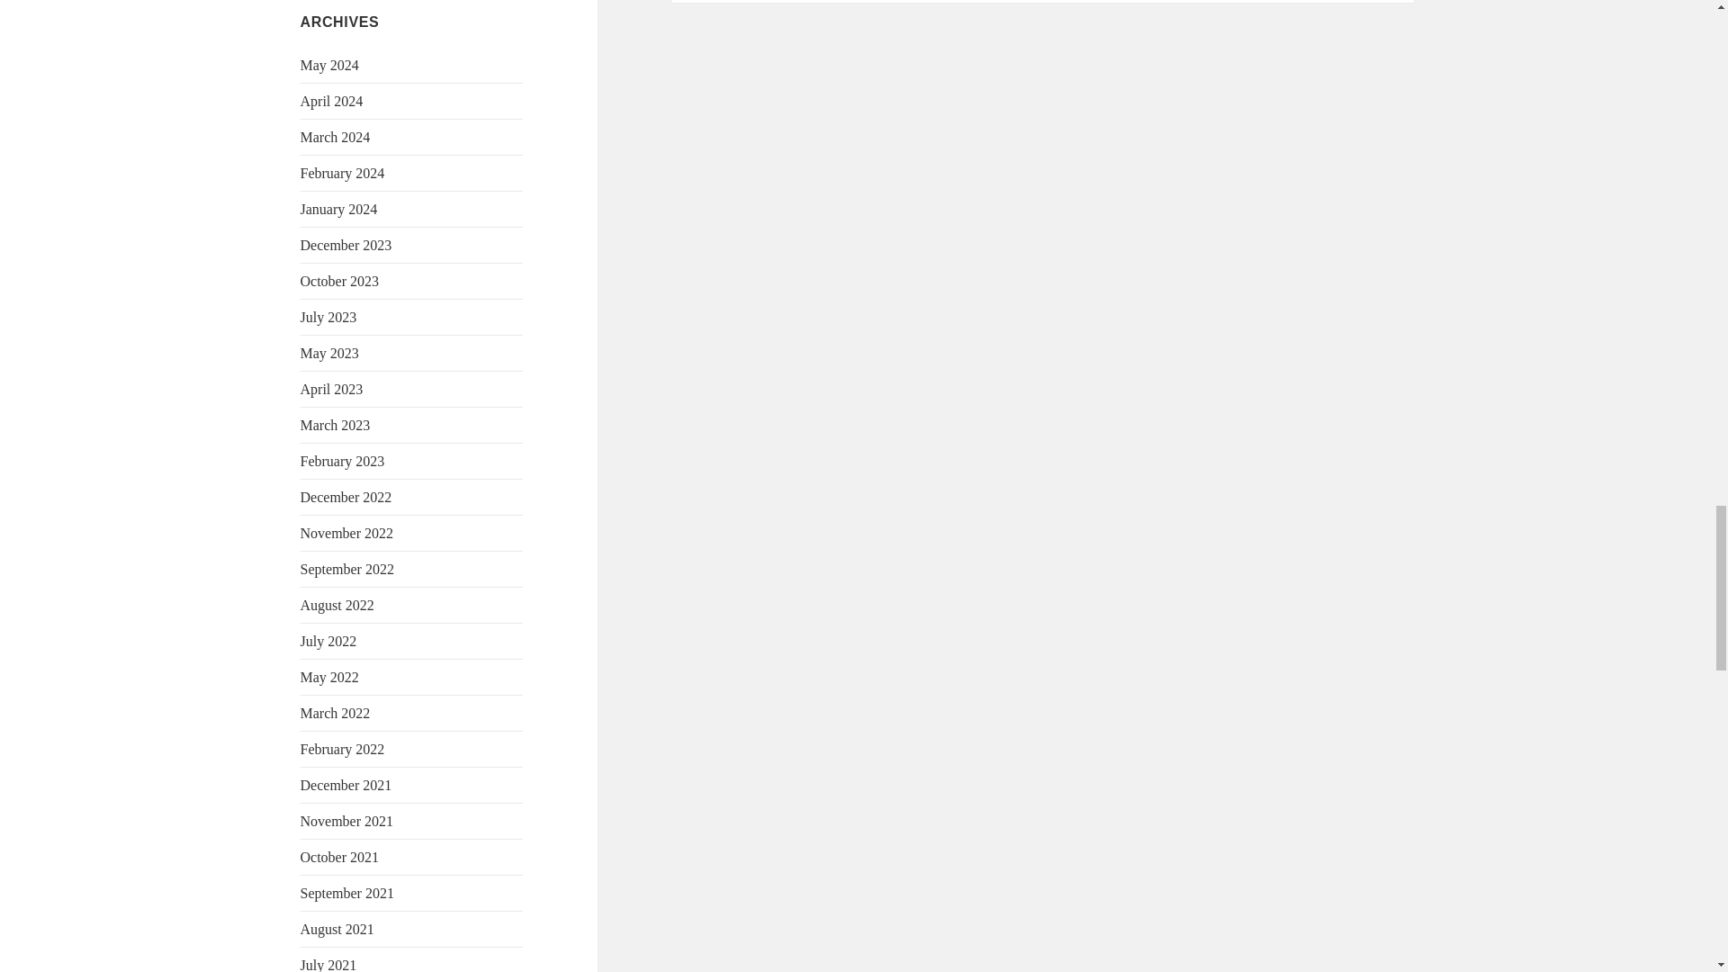 The height and width of the screenshot is (972, 1728). Describe the element at coordinates (346, 497) in the screenshot. I see `December 2022` at that location.